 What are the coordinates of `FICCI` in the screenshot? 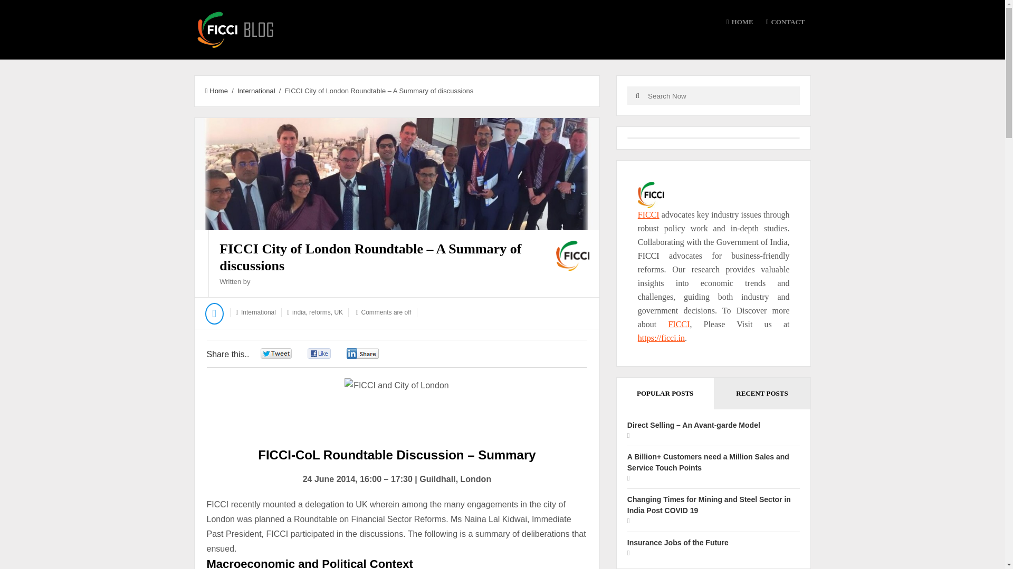 It's located at (648, 214).